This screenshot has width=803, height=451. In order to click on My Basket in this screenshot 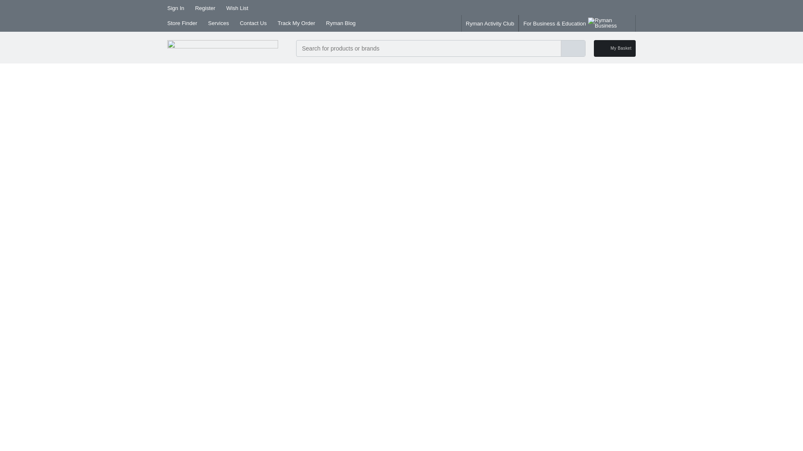, I will do `click(615, 48)`.